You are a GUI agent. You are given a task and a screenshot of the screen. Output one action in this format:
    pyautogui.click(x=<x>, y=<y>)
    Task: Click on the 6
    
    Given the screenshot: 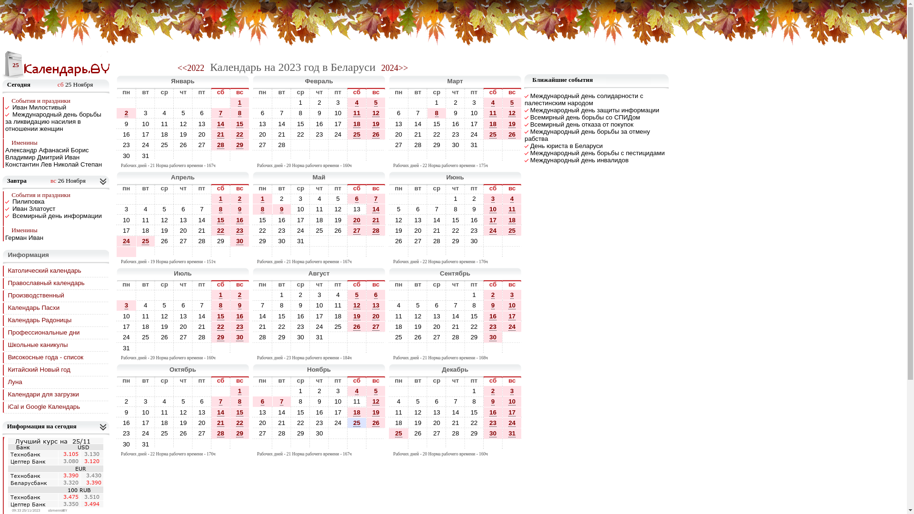 What is the action you would take?
    pyautogui.click(x=437, y=306)
    